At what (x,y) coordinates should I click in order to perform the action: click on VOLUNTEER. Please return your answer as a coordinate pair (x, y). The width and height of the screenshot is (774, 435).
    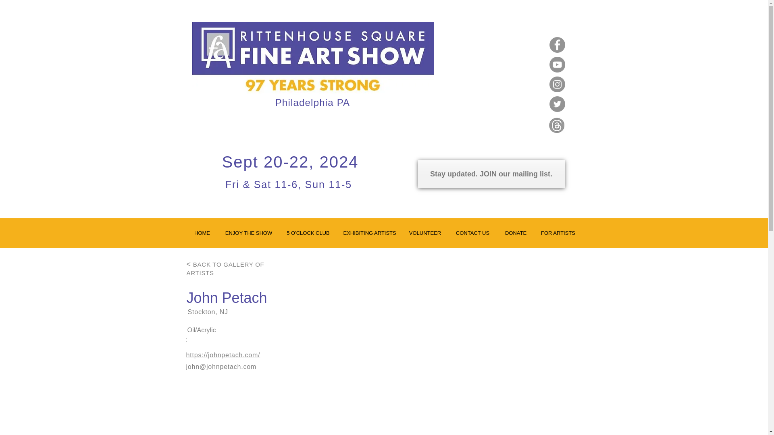
    Looking at the image, I should click on (425, 233).